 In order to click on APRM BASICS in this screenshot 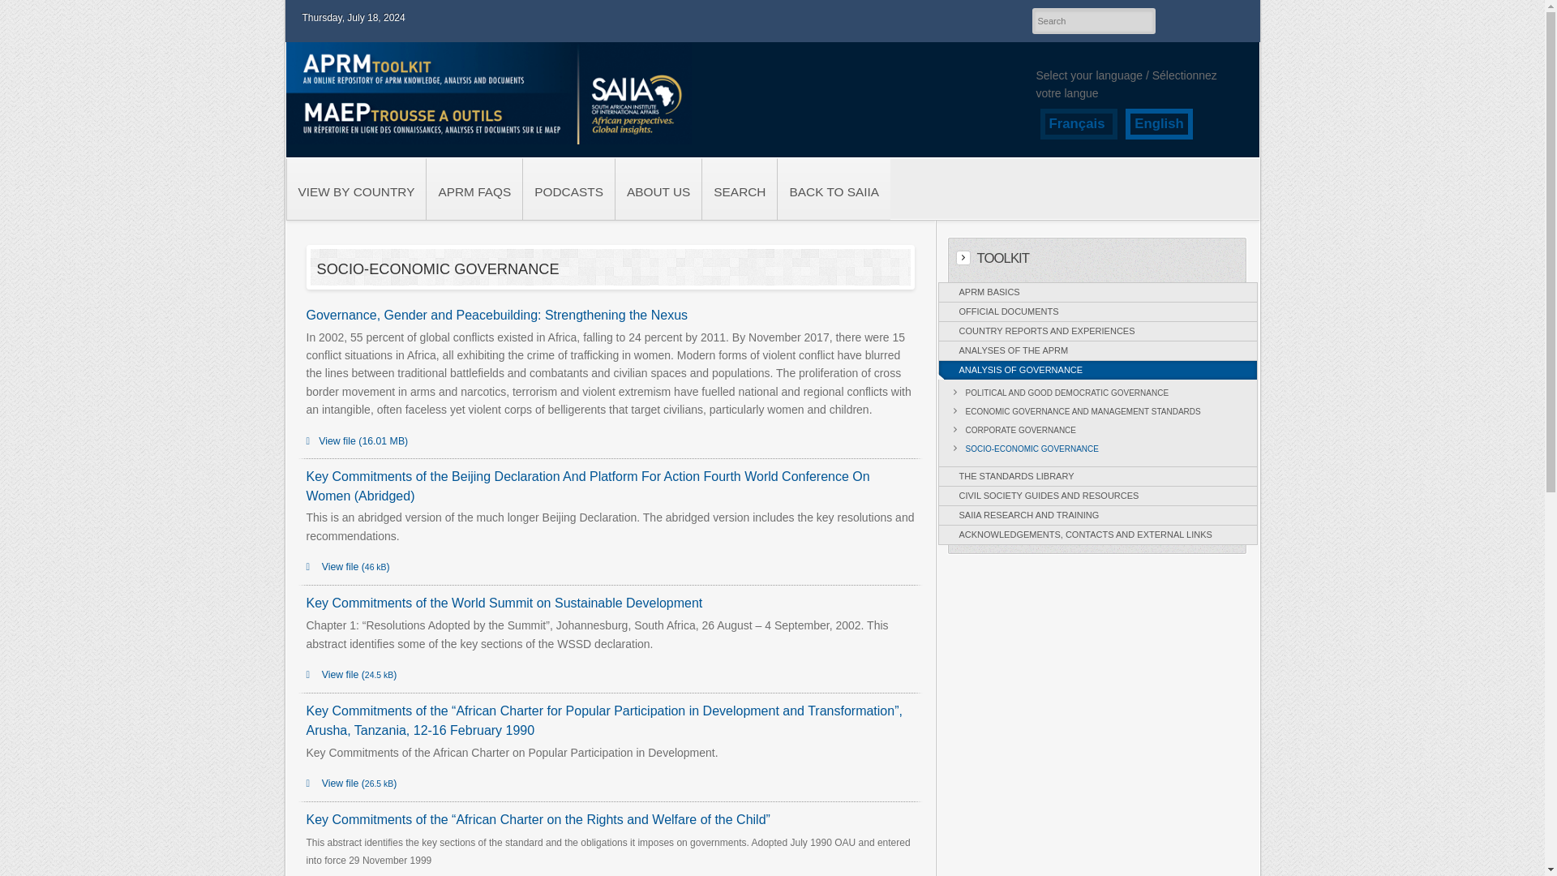, I will do `click(1097, 292)`.